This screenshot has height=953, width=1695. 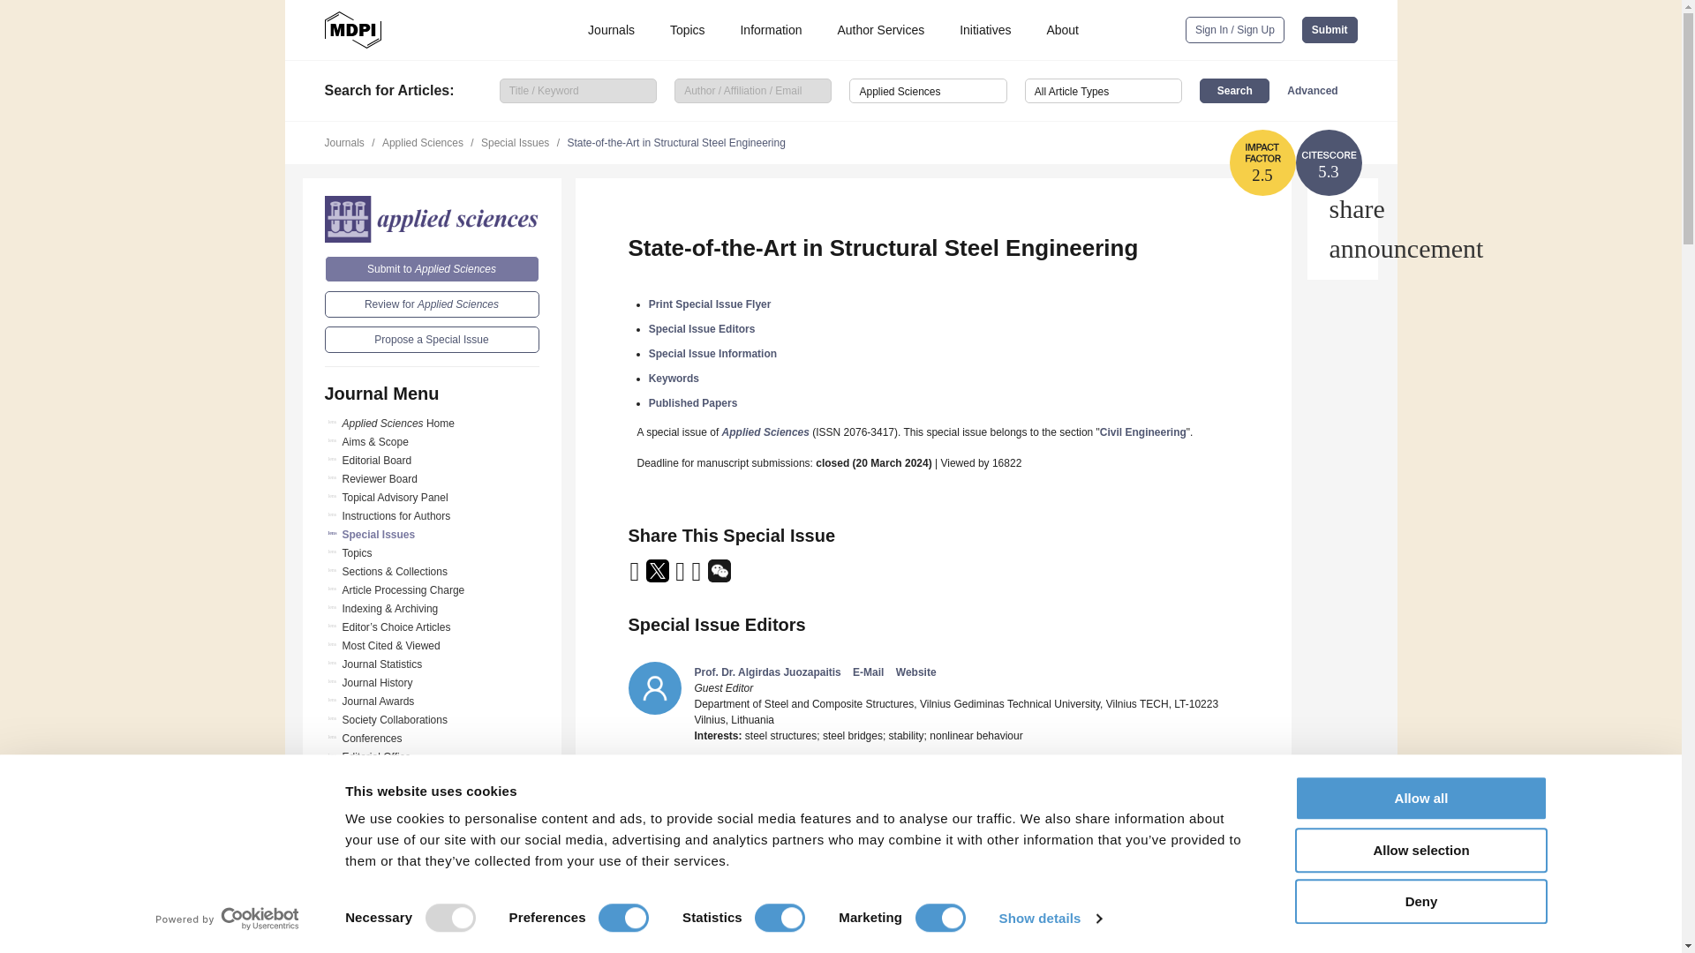 I want to click on Go, so click(x=432, y=897).